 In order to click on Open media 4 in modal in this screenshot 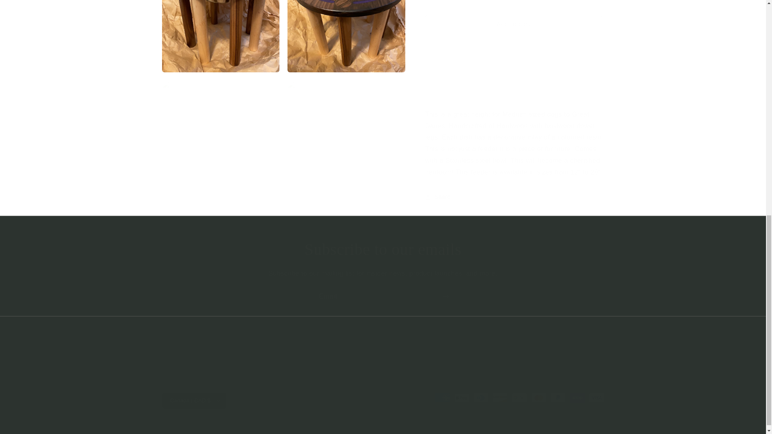, I will do `click(220, 131)`.